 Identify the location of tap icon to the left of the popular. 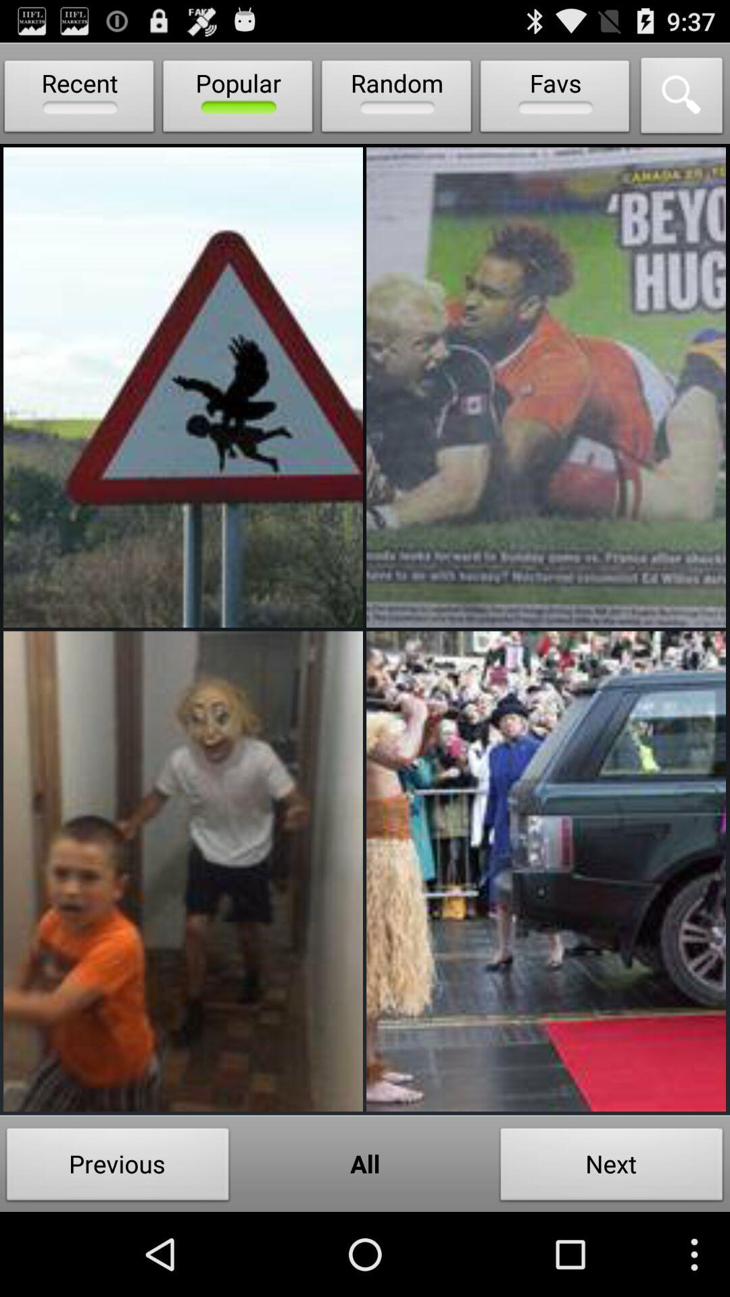
(79, 99).